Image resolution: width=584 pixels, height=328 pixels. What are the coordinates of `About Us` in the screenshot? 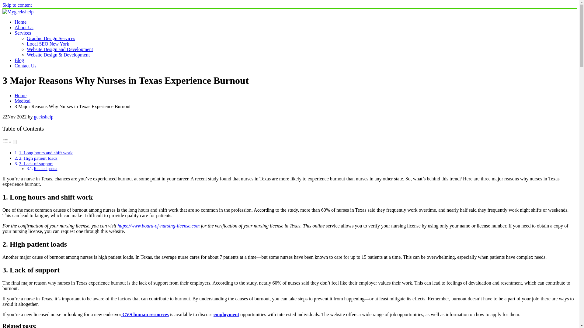 It's located at (24, 27).